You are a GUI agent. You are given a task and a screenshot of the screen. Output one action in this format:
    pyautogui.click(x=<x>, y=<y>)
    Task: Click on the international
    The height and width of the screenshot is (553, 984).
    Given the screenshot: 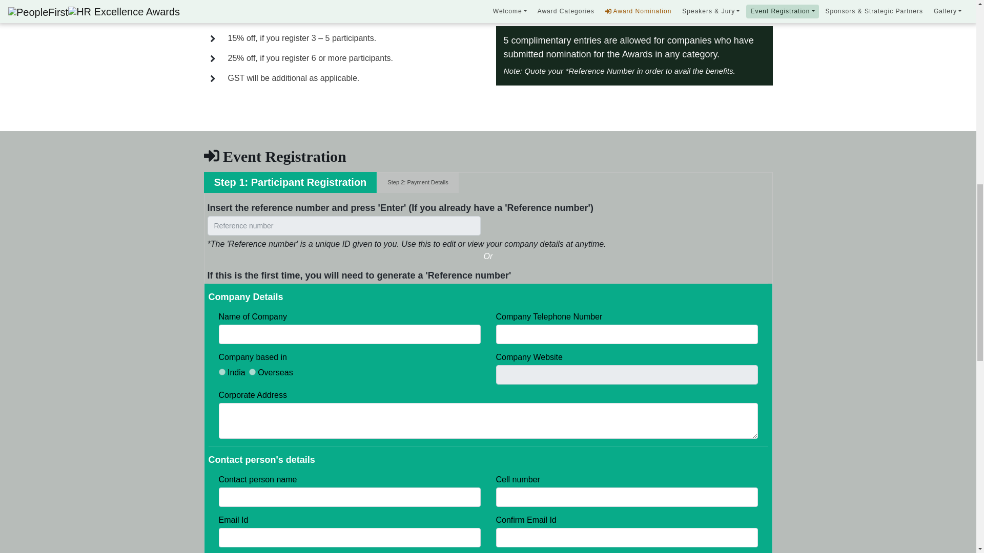 What is the action you would take?
    pyautogui.click(x=252, y=372)
    